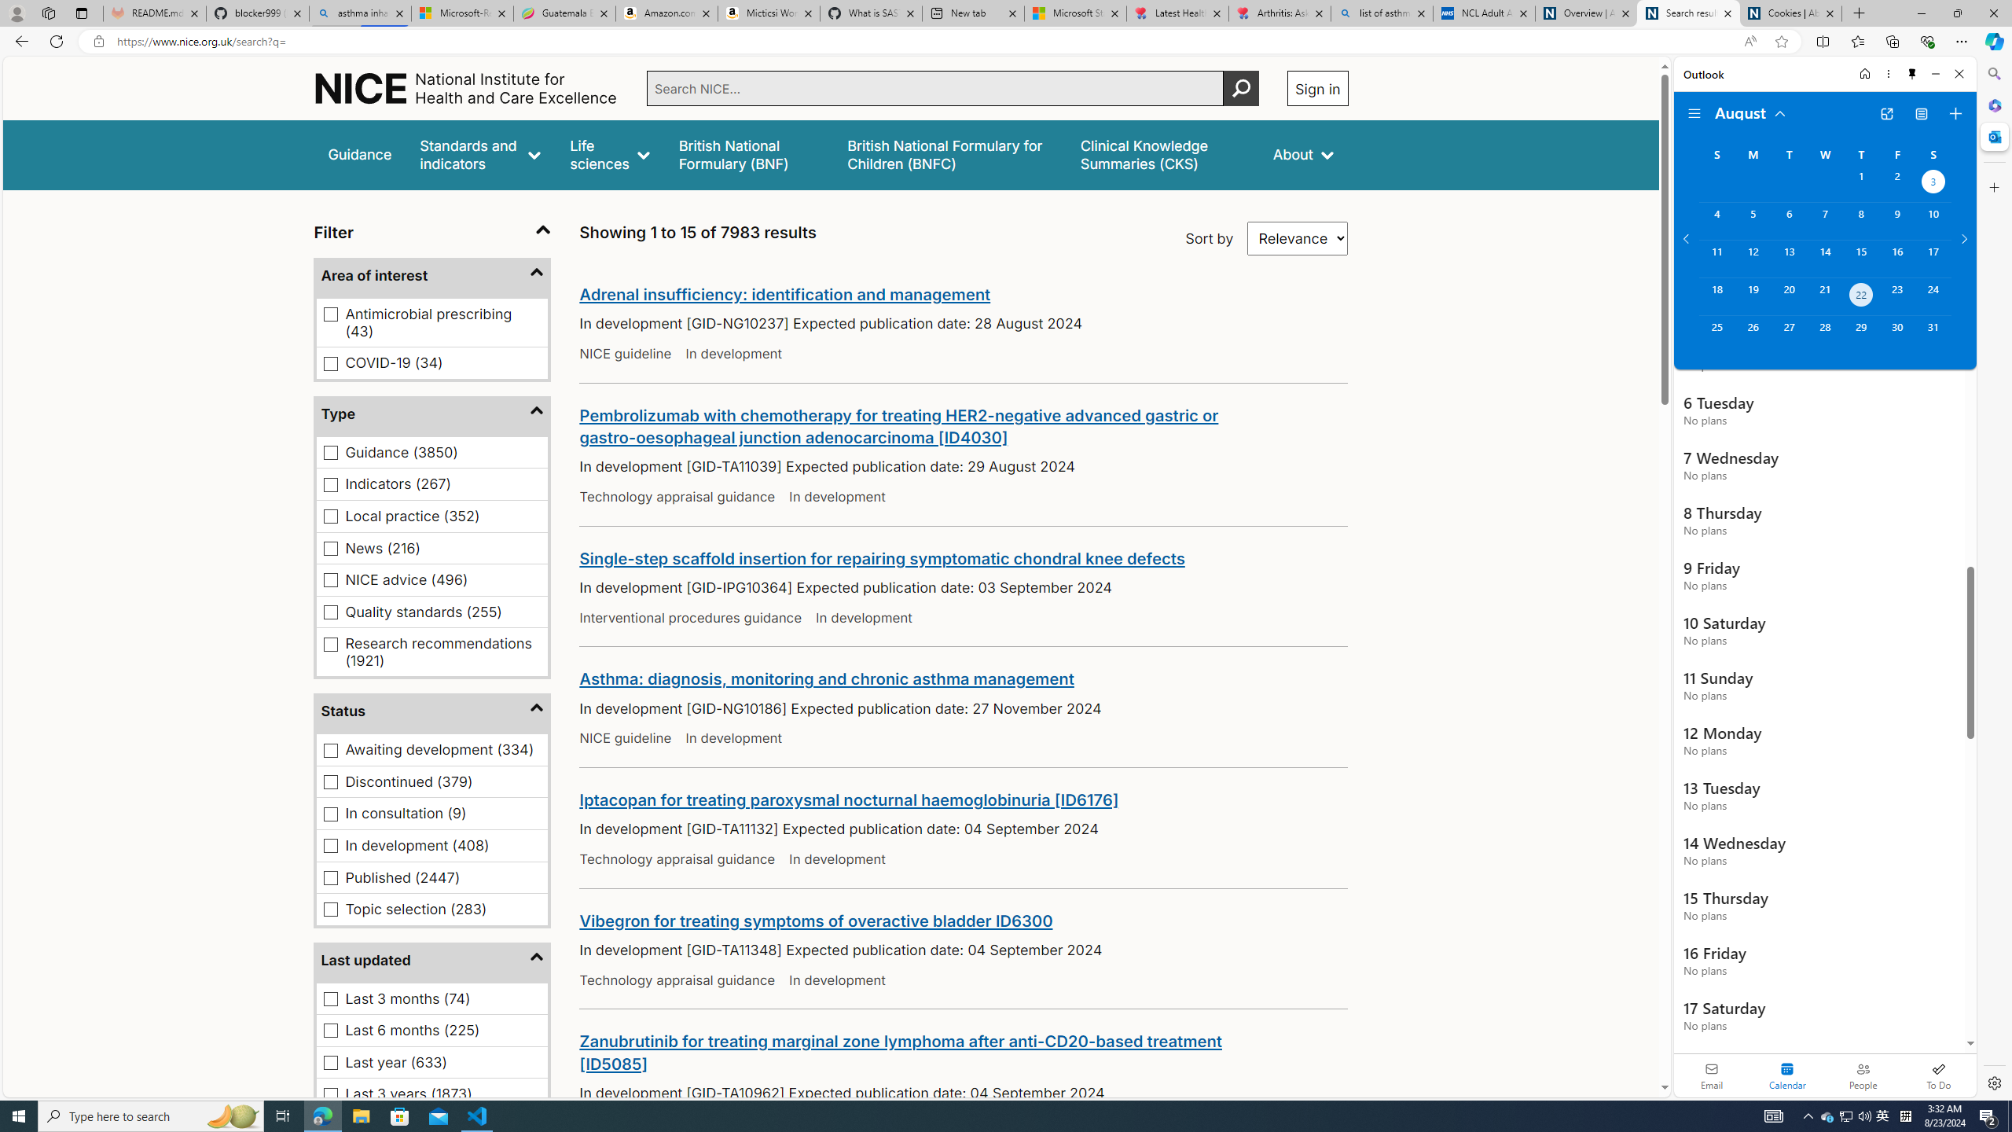 Image resolution: width=2012 pixels, height=1132 pixels. Describe the element at coordinates (1861, 334) in the screenshot. I see `Thursday, August 29, 2024. ` at that location.